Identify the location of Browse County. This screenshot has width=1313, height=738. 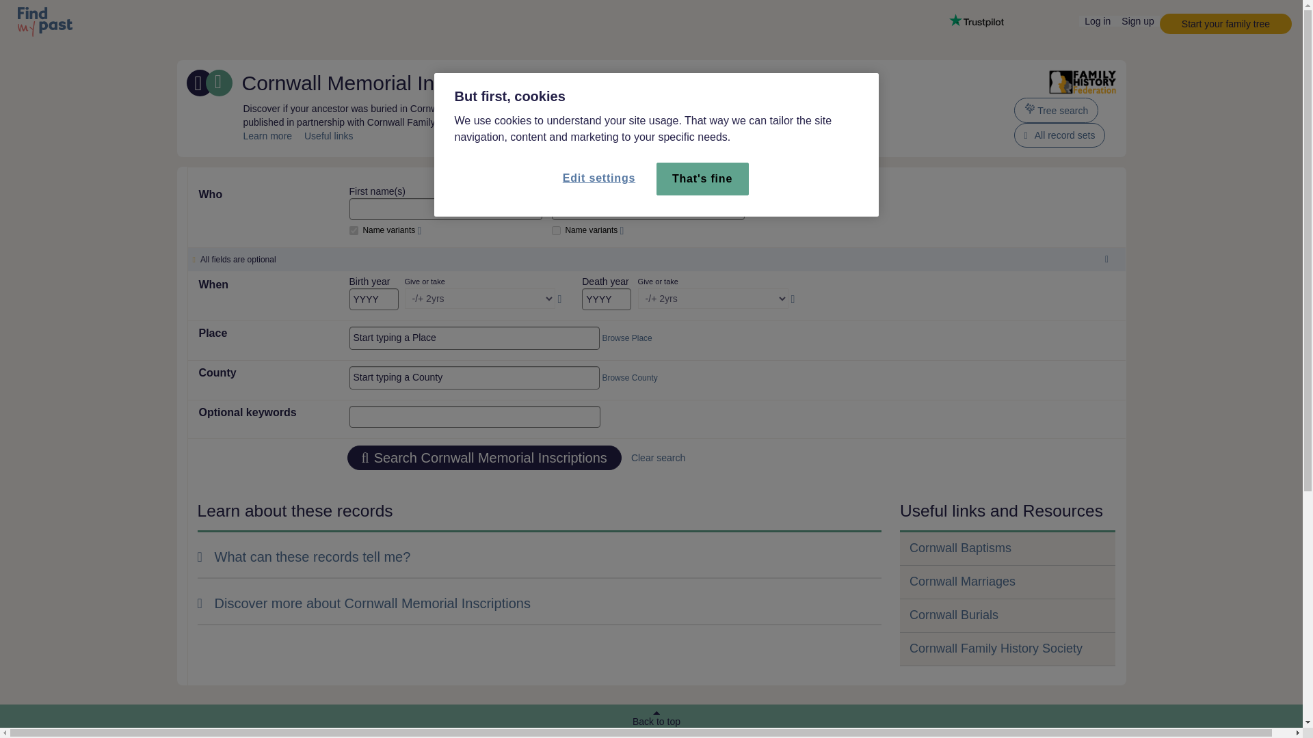
(629, 378).